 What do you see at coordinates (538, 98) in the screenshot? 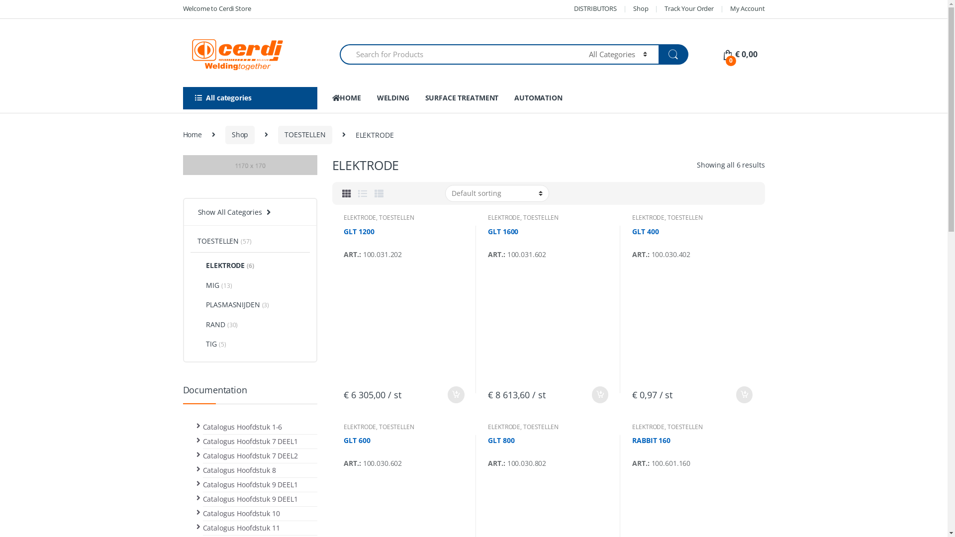
I see `AUTOMATION` at bounding box center [538, 98].